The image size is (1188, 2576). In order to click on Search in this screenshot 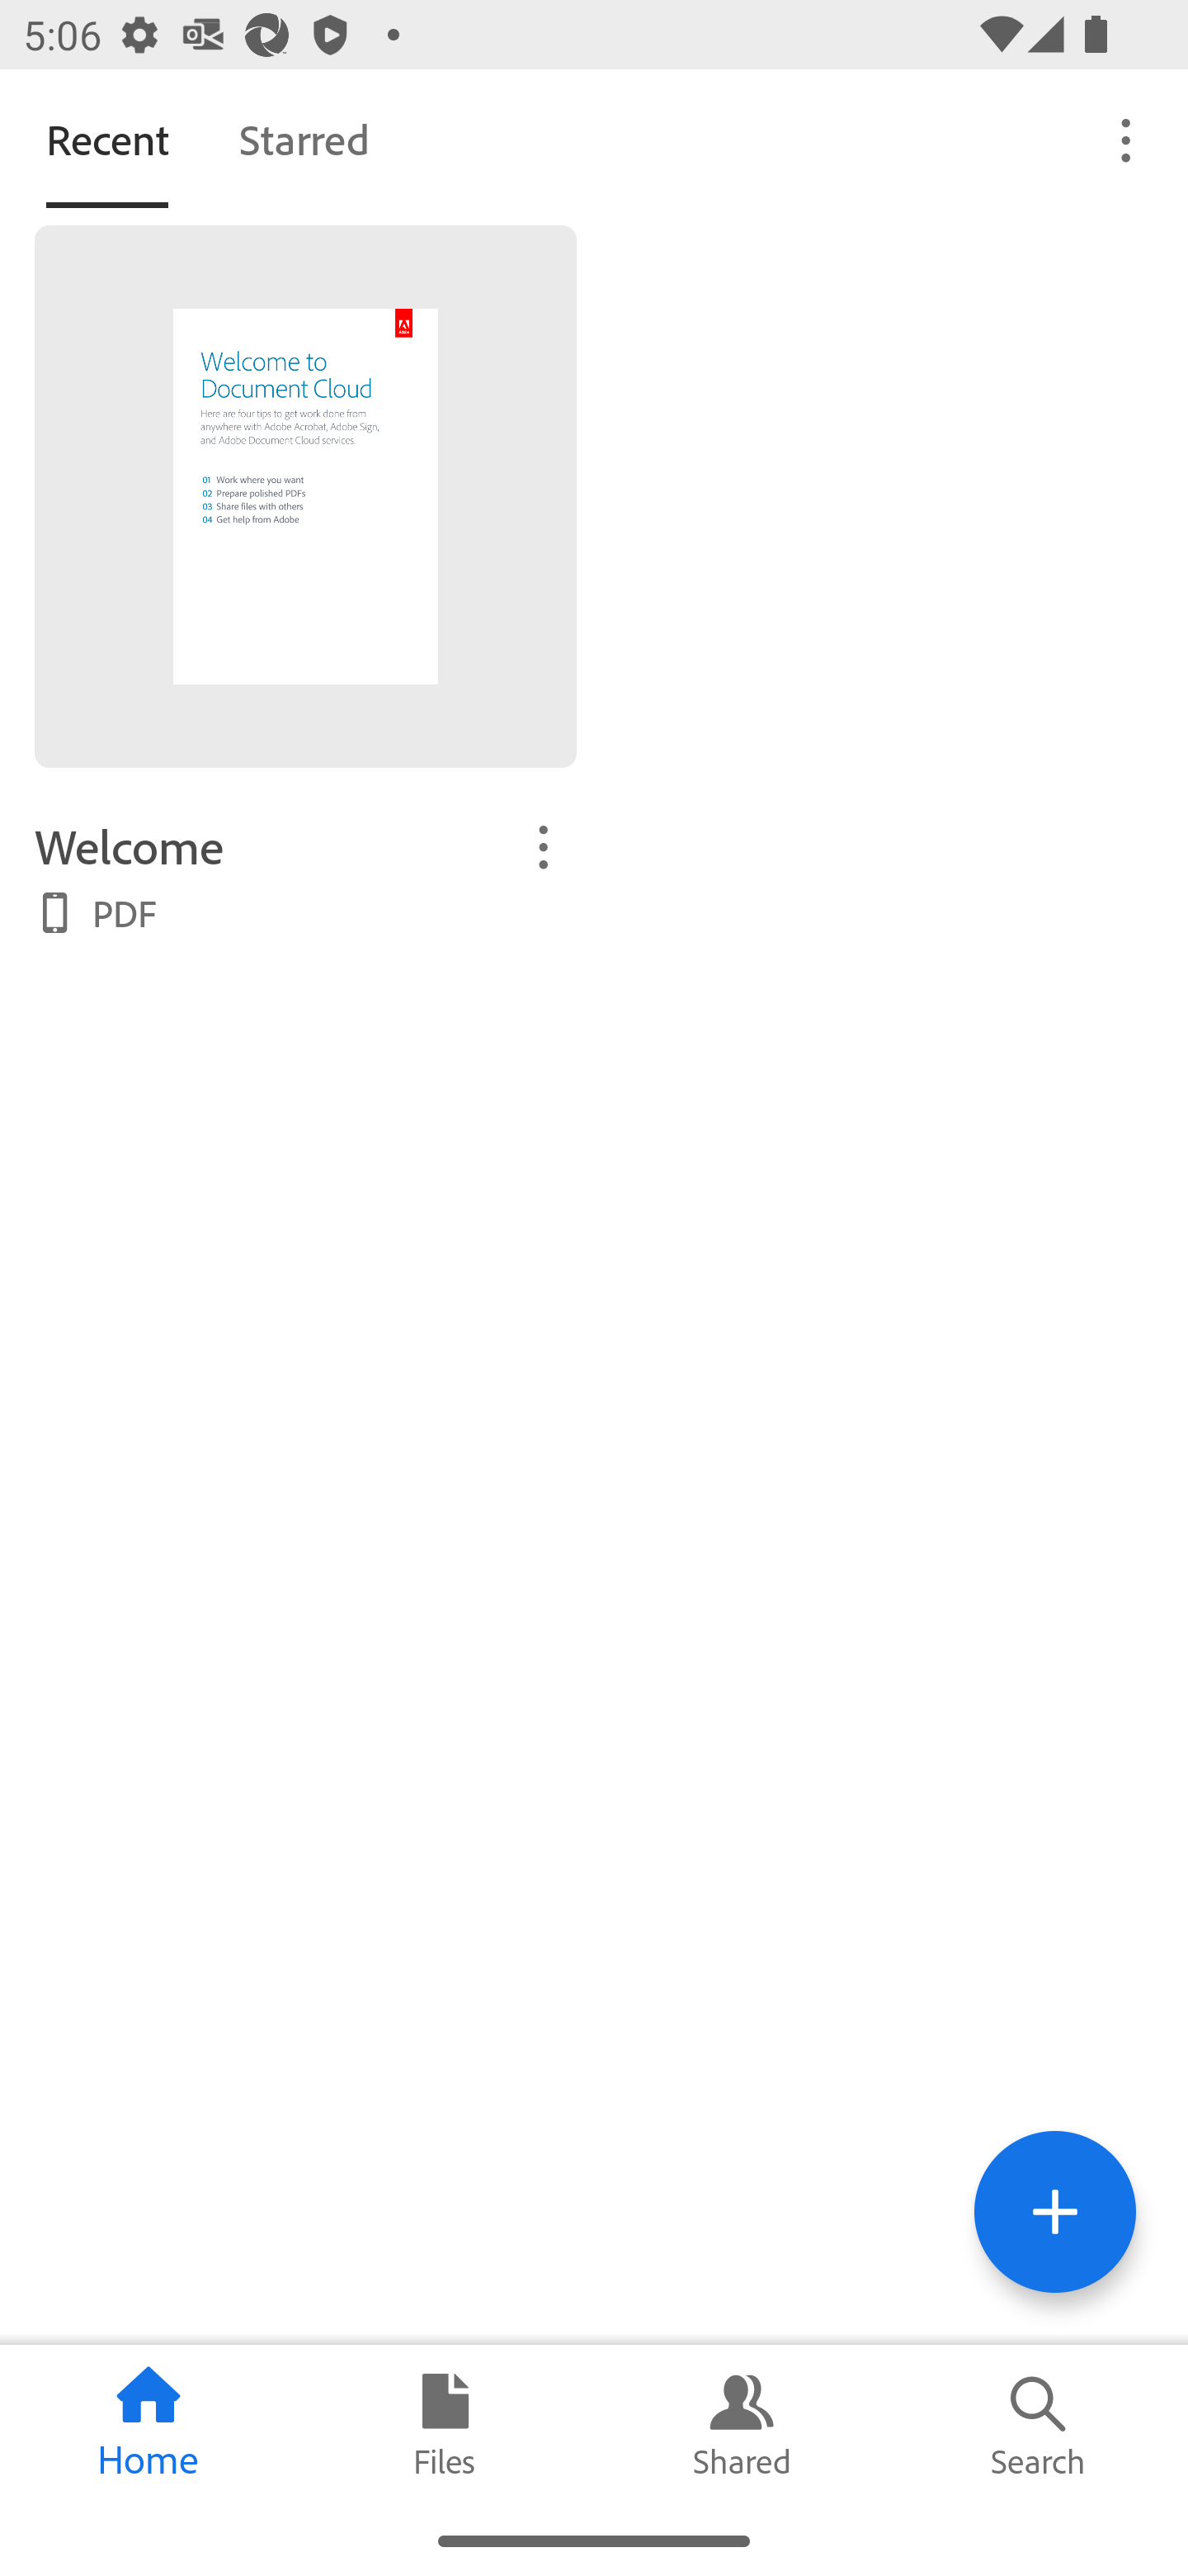, I will do `click(1039, 2425)`.